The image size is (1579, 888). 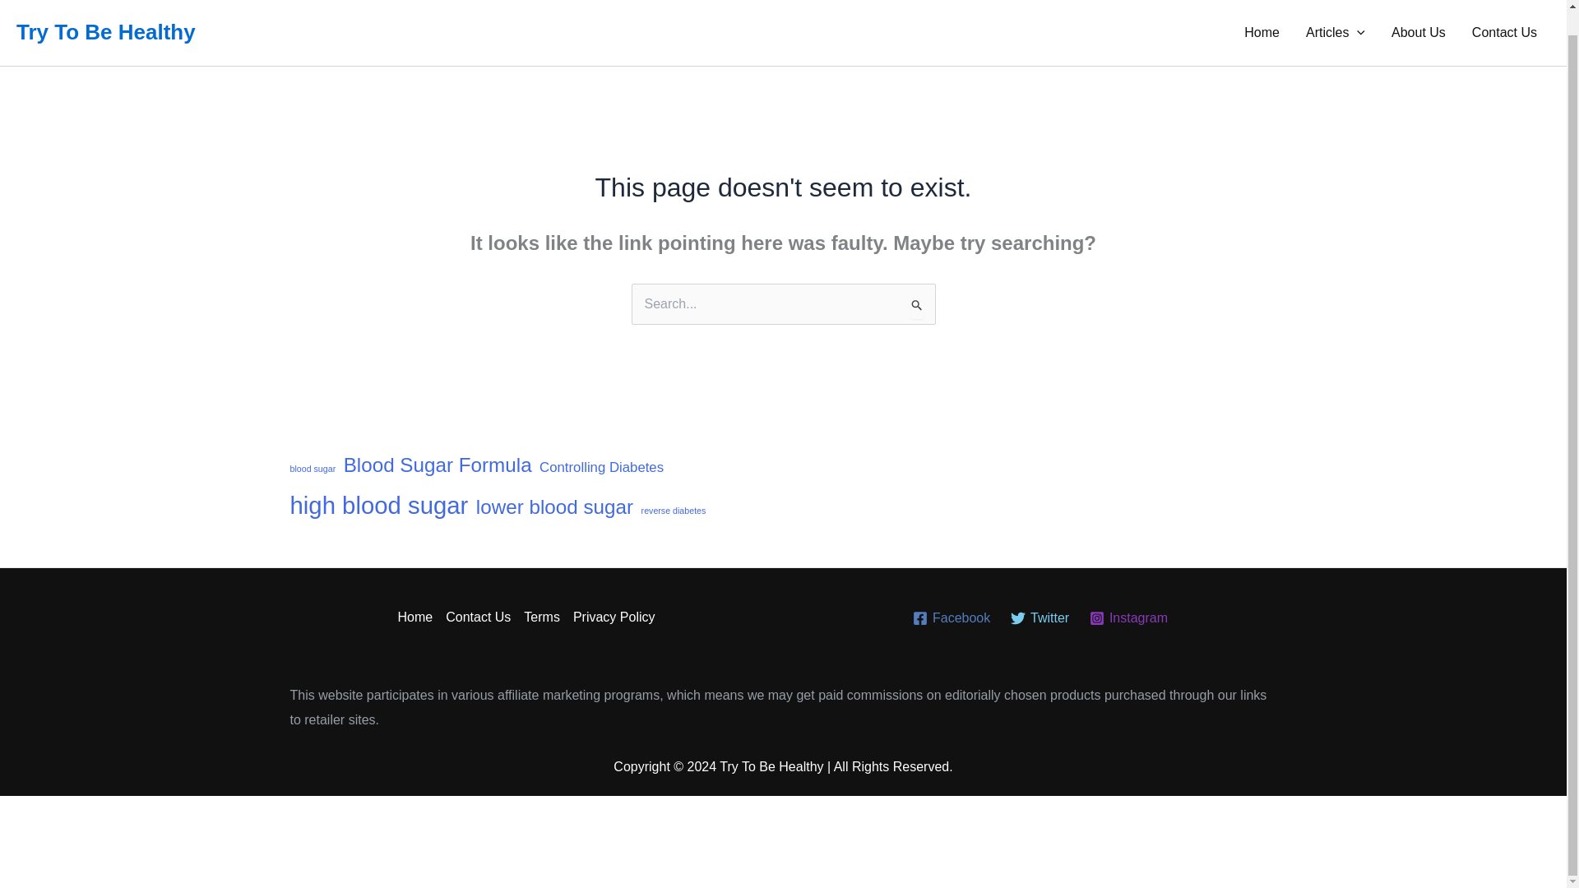 I want to click on Instagram, so click(x=1128, y=618).